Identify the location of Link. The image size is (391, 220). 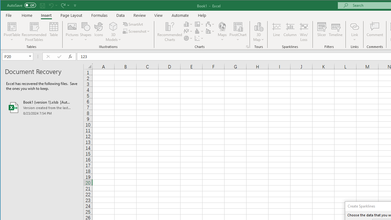
(354, 32).